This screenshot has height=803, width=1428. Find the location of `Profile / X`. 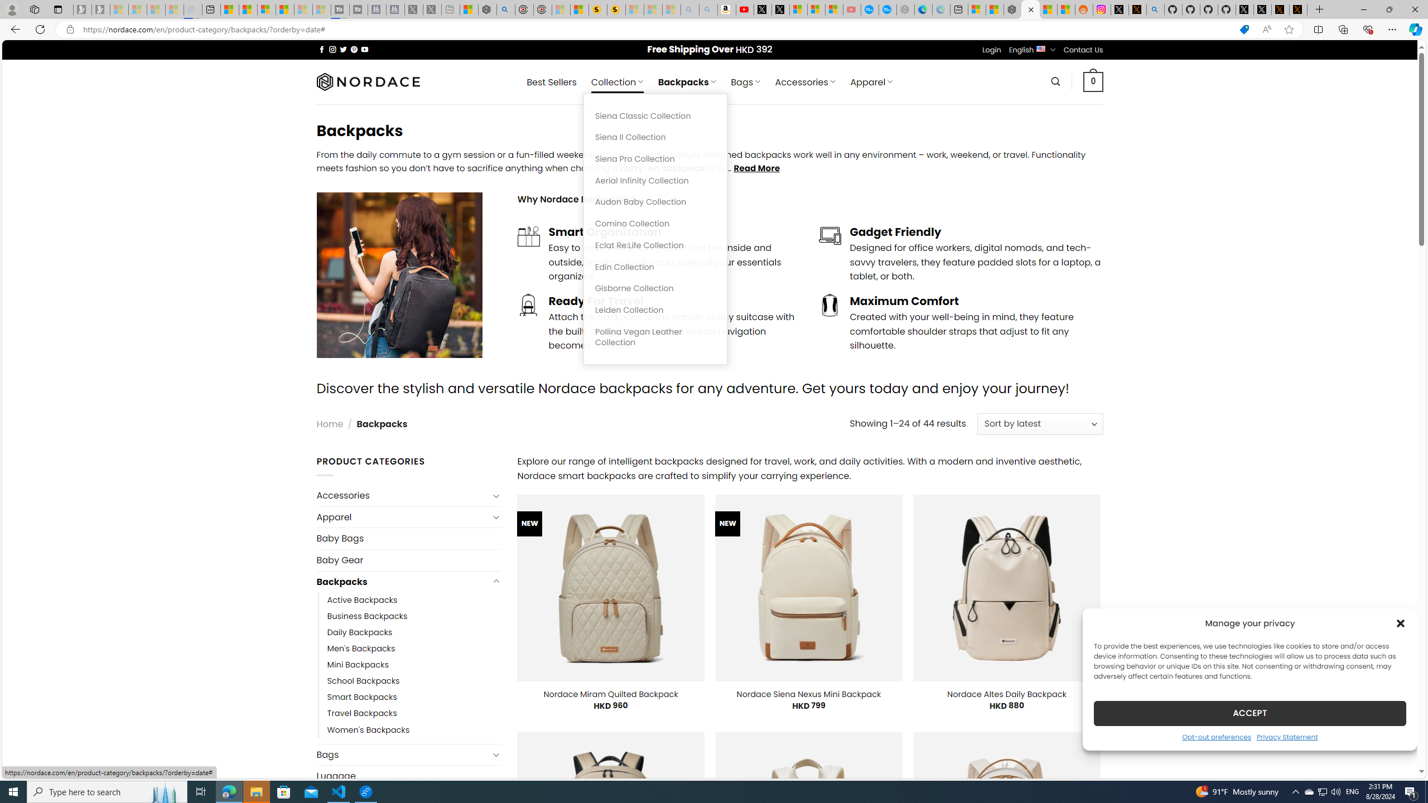

Profile / X is located at coordinates (1244, 9).